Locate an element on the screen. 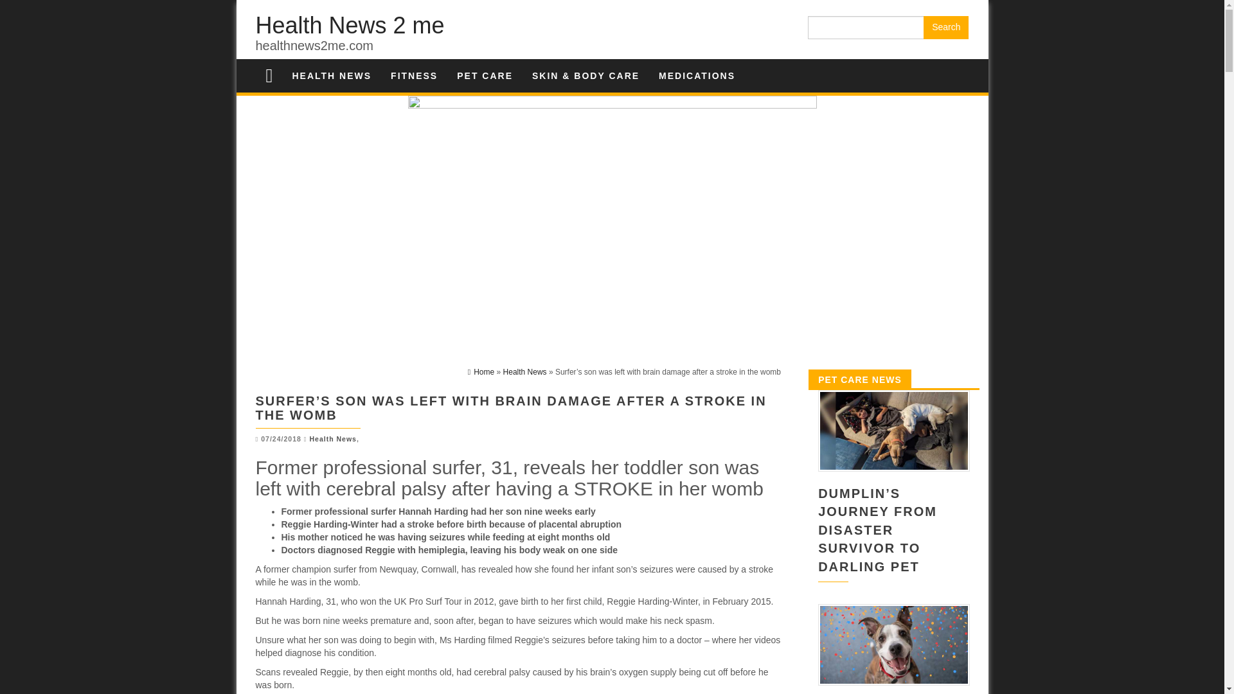 This screenshot has width=1234, height=694. Health News is located at coordinates (332, 75).